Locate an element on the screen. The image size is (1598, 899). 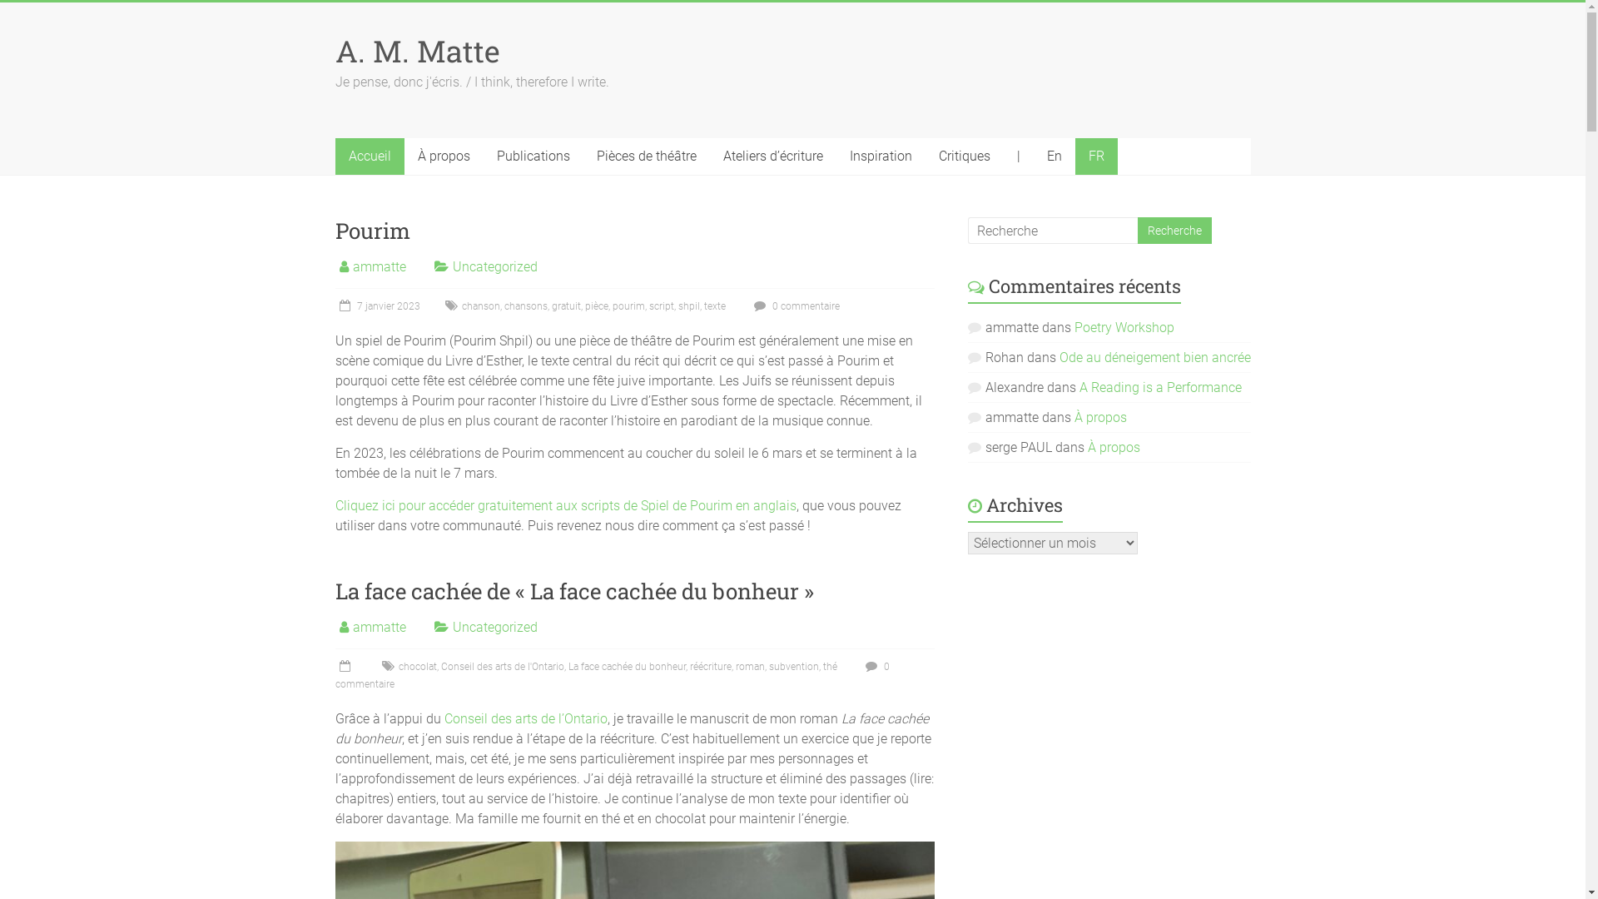
Poetry Workshop is located at coordinates (1124, 328).